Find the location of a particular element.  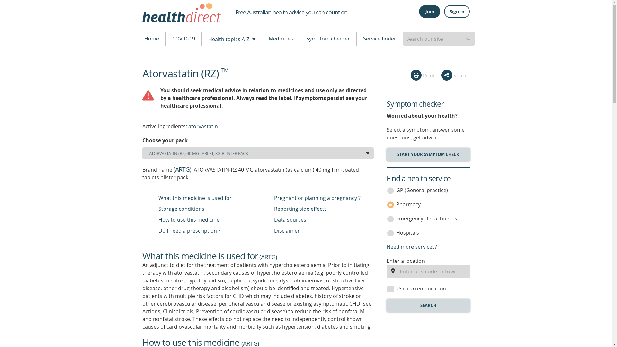

Join is located at coordinates (429, 12).